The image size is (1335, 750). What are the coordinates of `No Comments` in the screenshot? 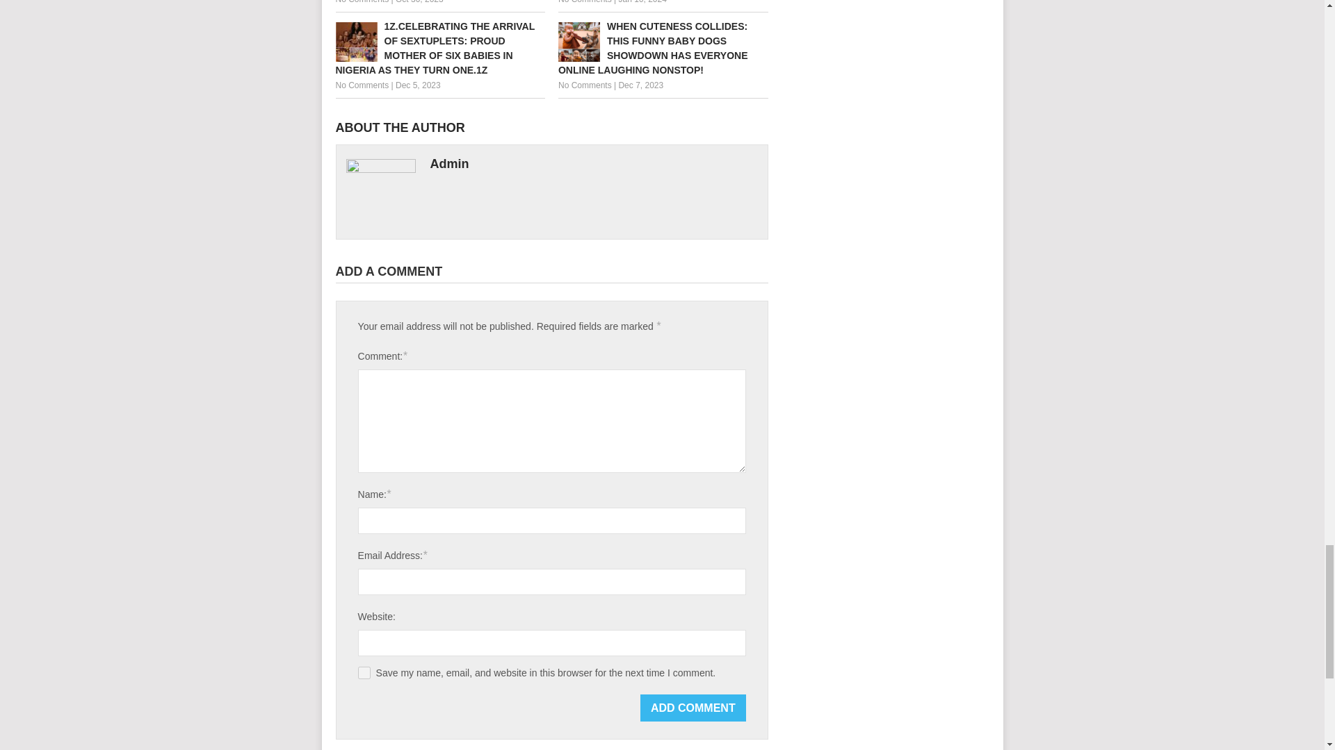 It's located at (584, 85).